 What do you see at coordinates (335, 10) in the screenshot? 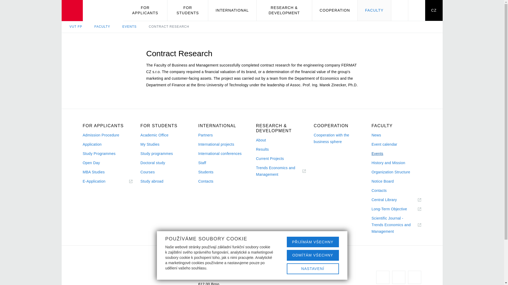
I see `COOPERATION` at bounding box center [335, 10].